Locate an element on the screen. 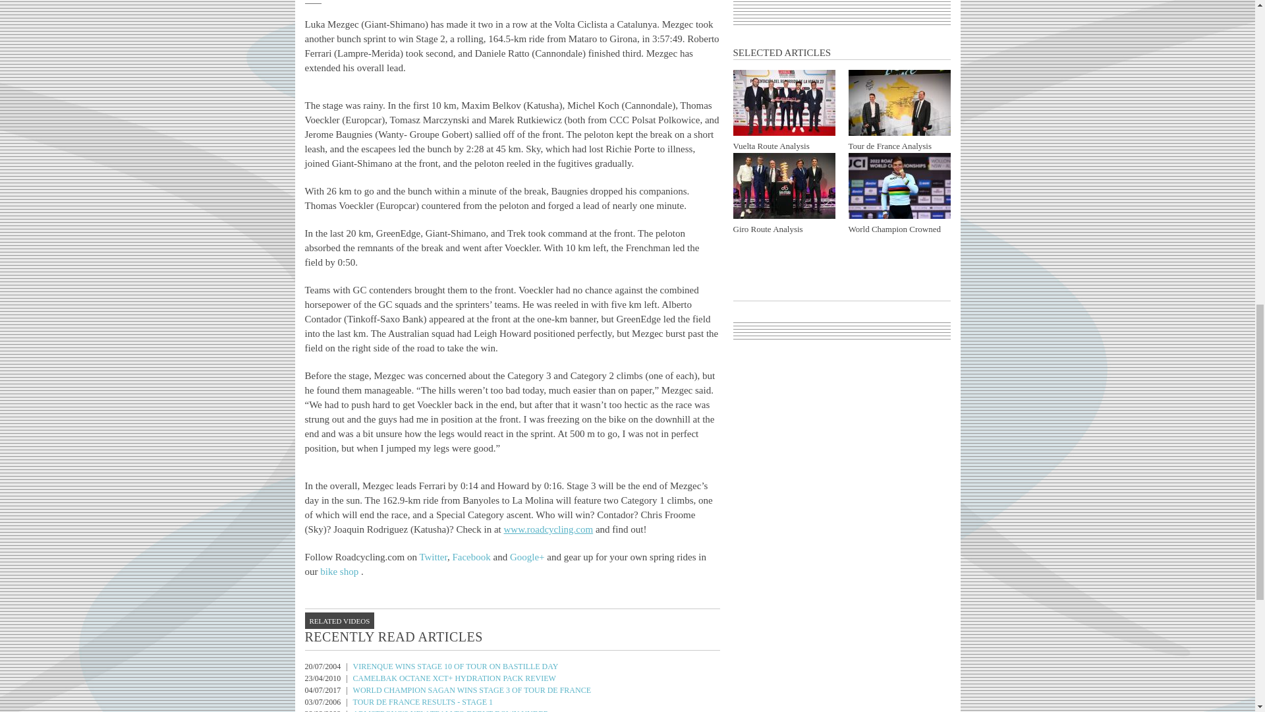 Image resolution: width=1265 pixels, height=712 pixels. www.roadcycling.com is located at coordinates (548, 529).